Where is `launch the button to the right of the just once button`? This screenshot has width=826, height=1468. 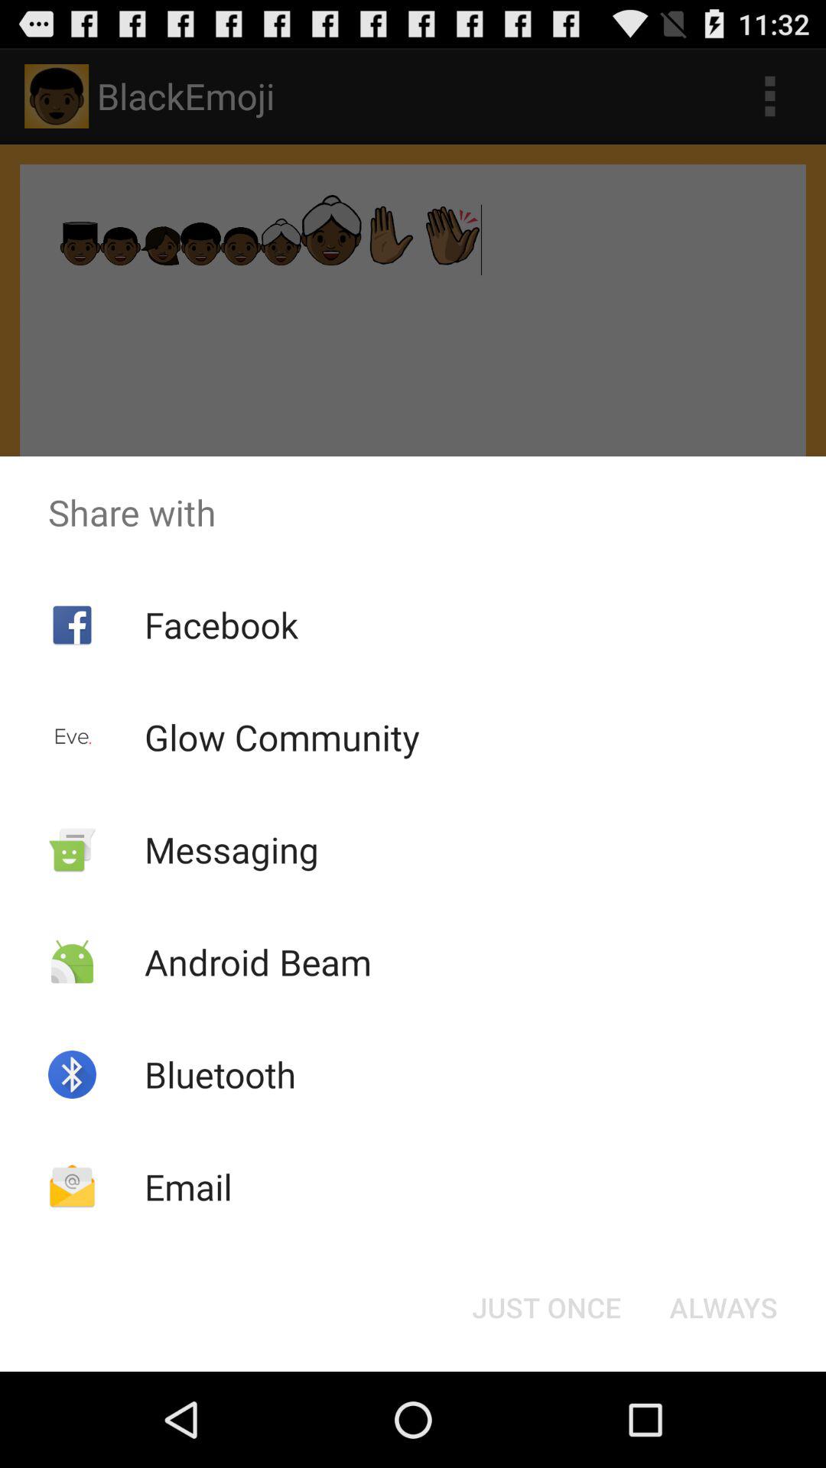
launch the button to the right of the just once button is located at coordinates (724, 1307).